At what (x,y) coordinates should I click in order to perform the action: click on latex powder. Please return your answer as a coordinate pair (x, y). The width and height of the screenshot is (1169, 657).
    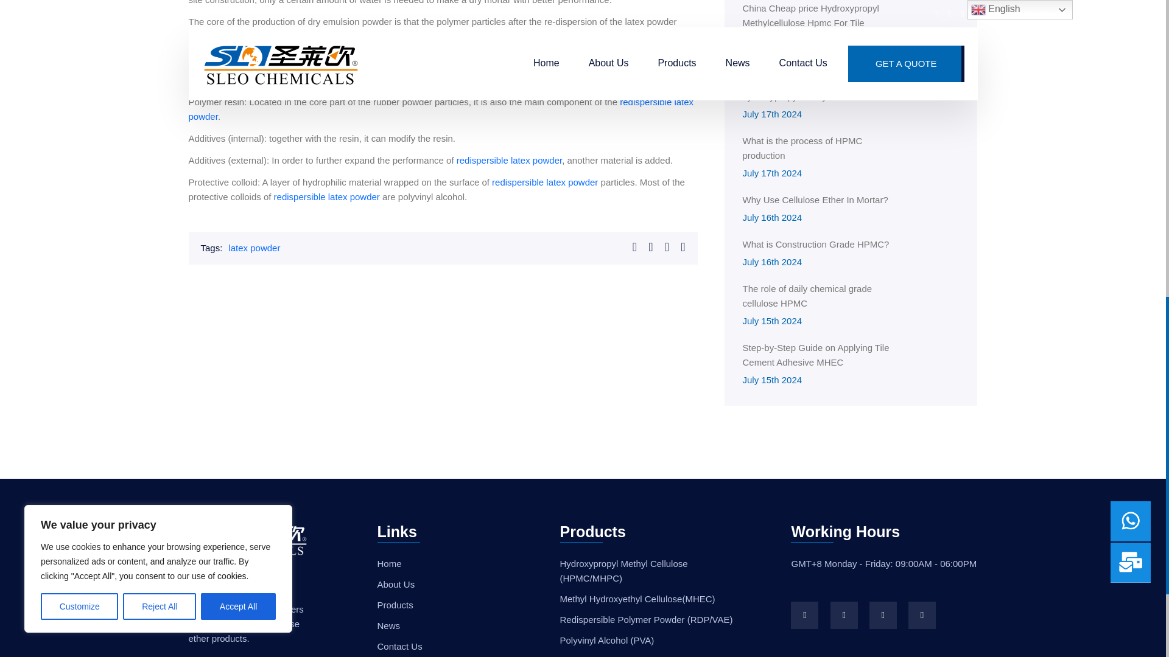
    Looking at the image, I should click on (254, 247).